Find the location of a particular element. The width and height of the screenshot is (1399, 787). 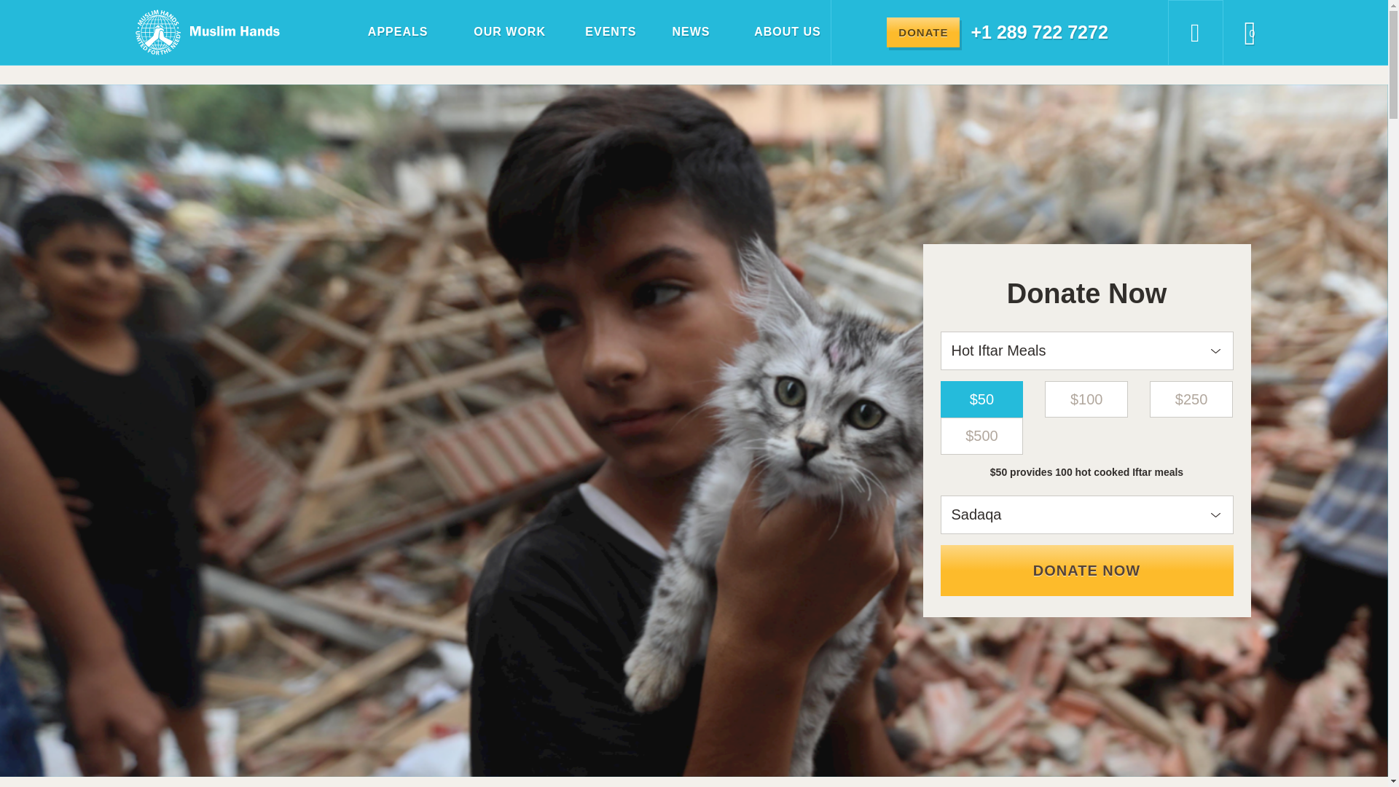

DONATE NOW is located at coordinates (1086, 570).